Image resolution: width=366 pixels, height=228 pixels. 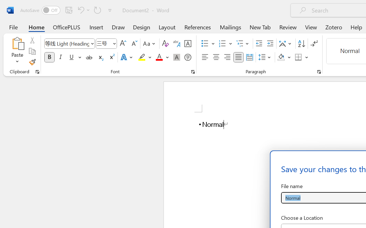 What do you see at coordinates (106, 44) in the screenshot?
I see `Font Size` at bounding box center [106, 44].